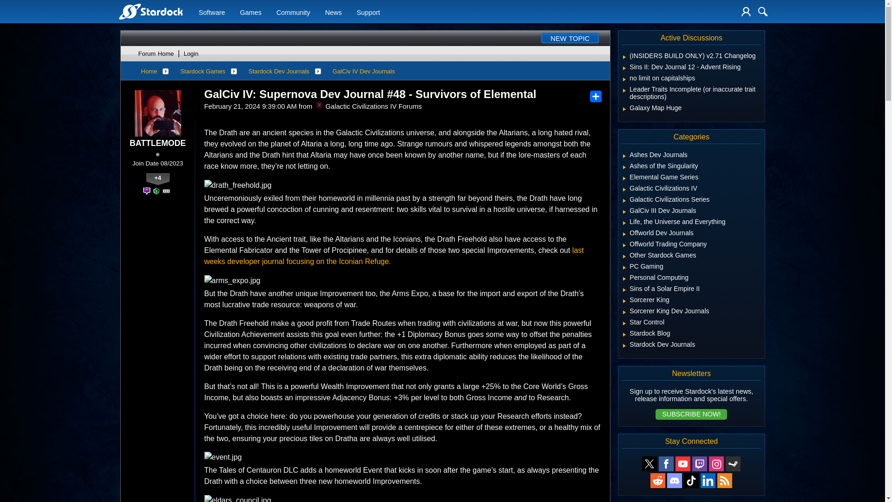 The image size is (892, 502). What do you see at coordinates (746, 11) in the screenshot?
I see `Login` at bounding box center [746, 11].